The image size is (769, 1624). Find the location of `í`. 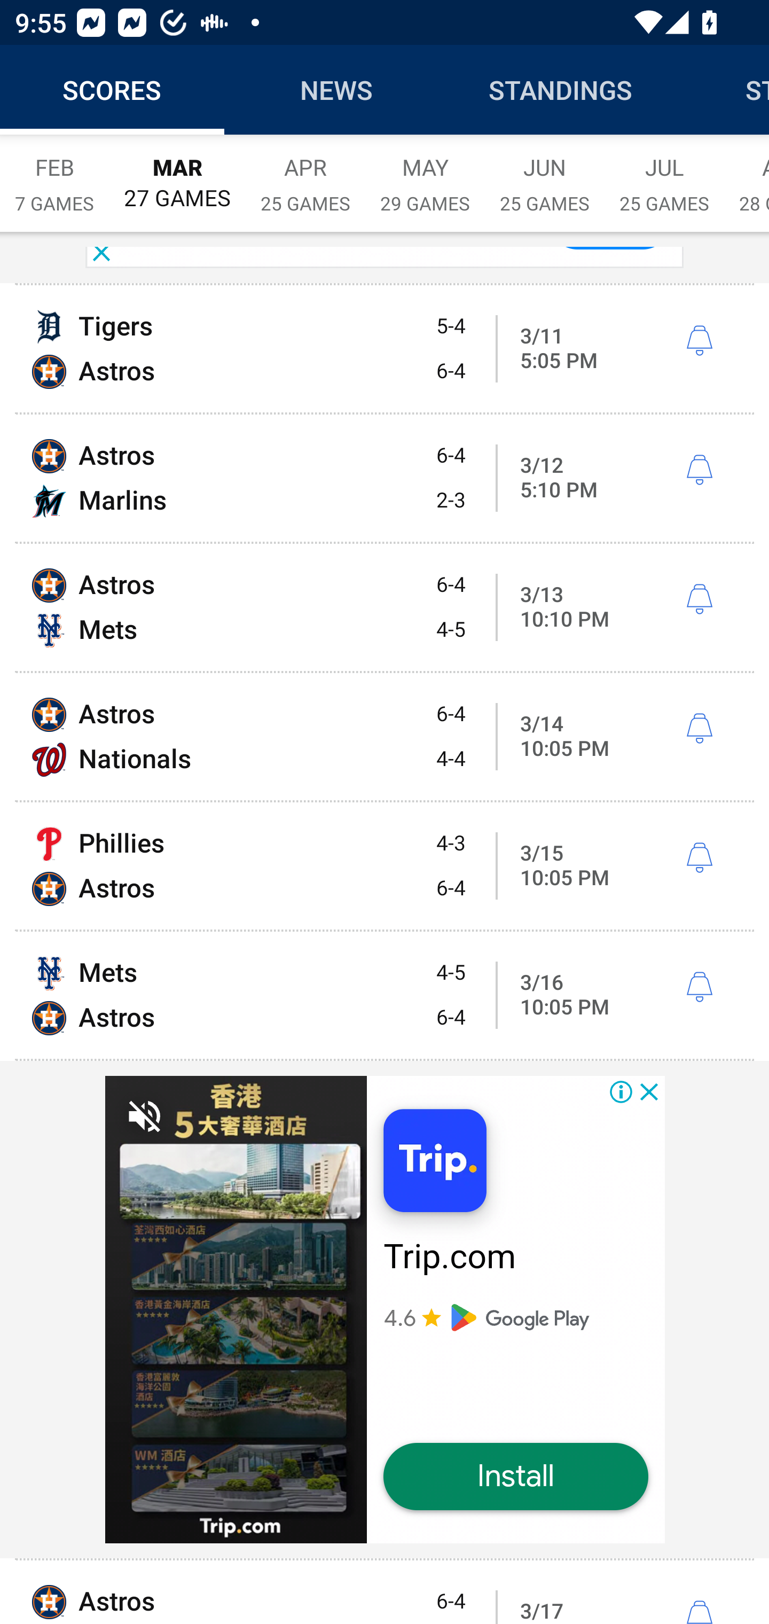

í is located at coordinates (699, 728).